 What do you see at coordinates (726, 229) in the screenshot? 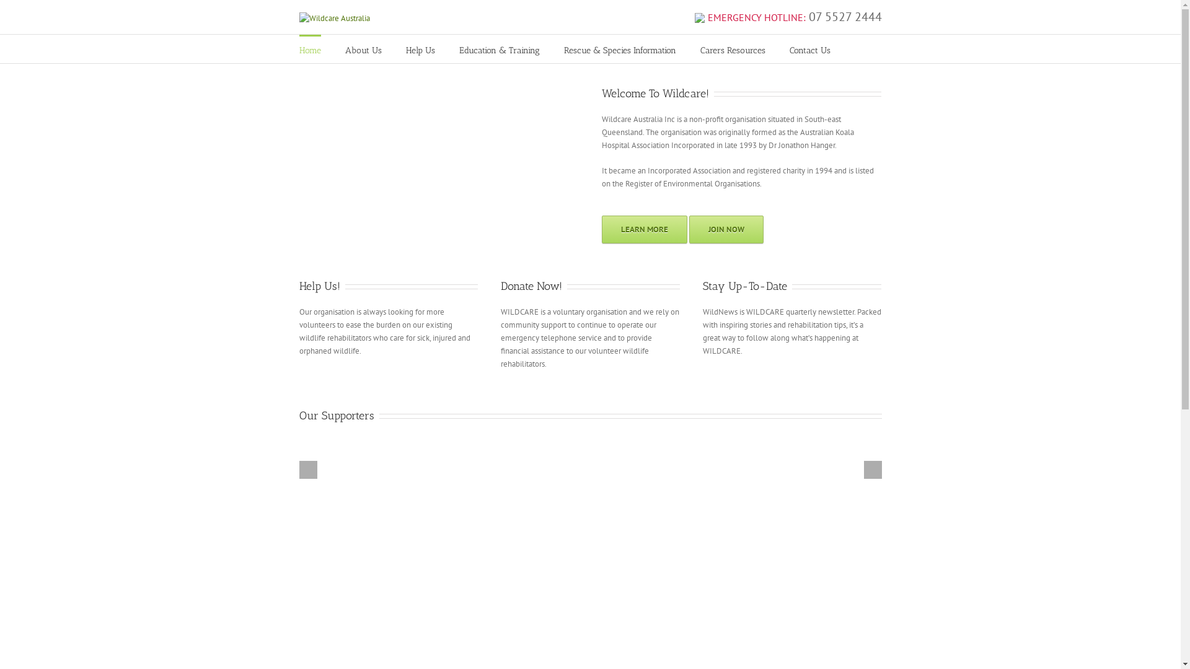
I see `JOIN NOW` at bounding box center [726, 229].